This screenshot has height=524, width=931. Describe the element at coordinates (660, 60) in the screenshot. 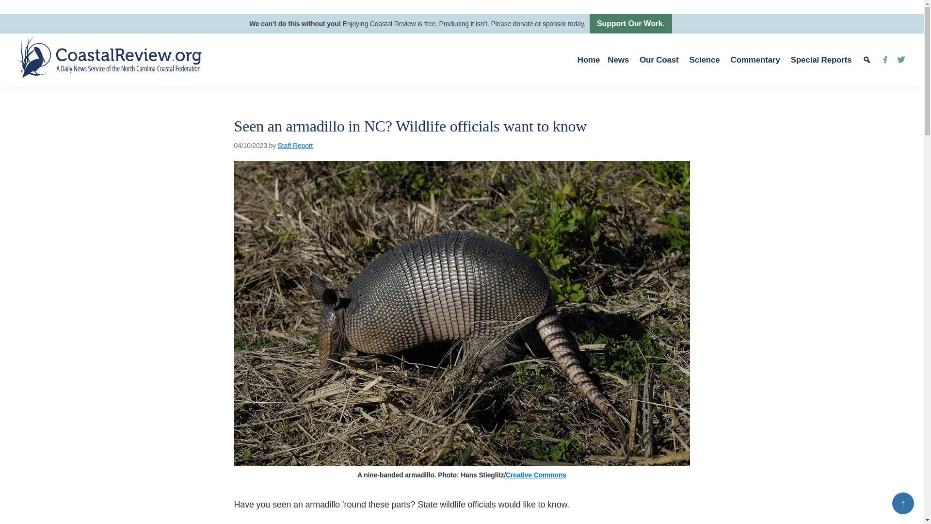

I see `Our Coast` at that location.